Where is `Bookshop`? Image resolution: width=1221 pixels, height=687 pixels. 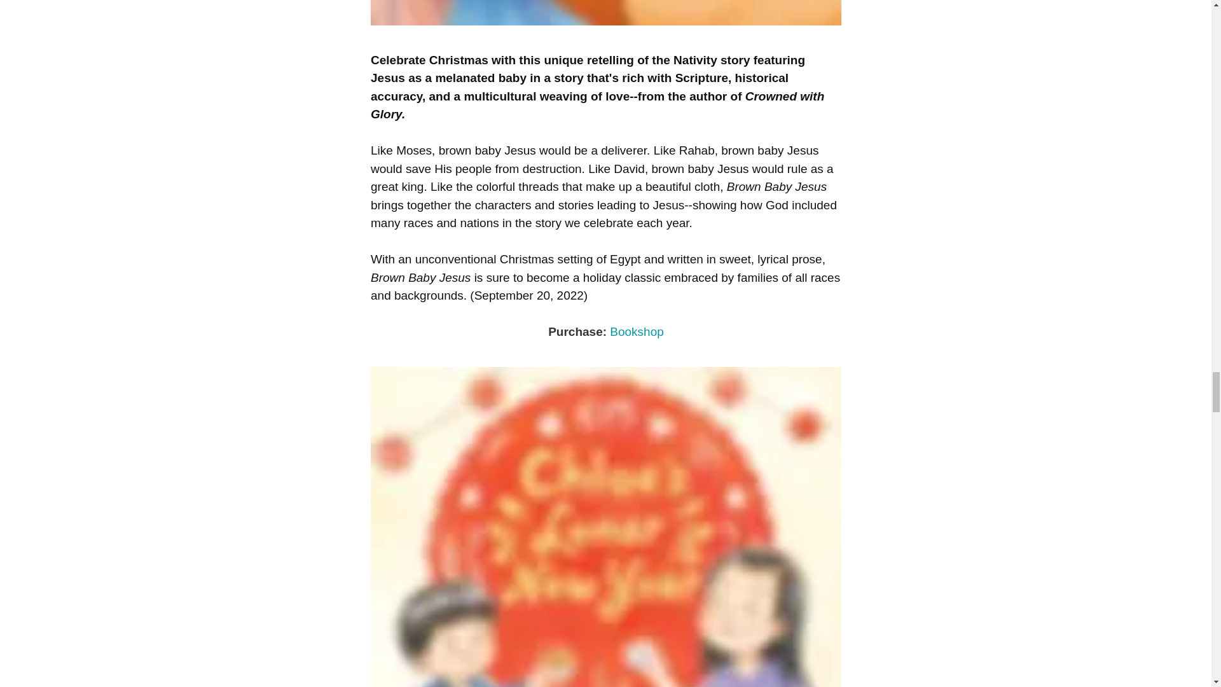 Bookshop is located at coordinates (637, 331).